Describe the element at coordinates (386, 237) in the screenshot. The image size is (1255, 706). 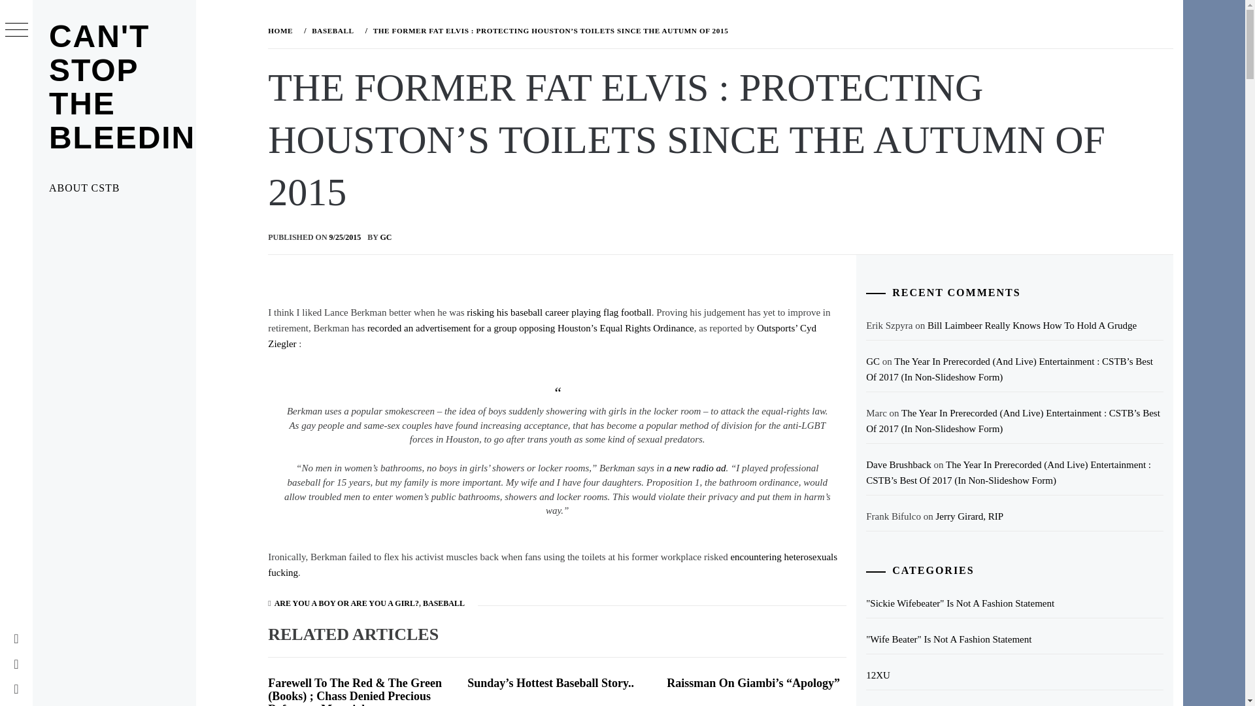
I see `GC` at that location.